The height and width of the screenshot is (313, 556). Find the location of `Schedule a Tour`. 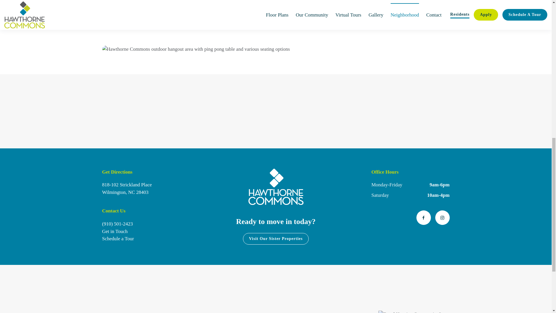

Schedule a Tour is located at coordinates (127, 188).